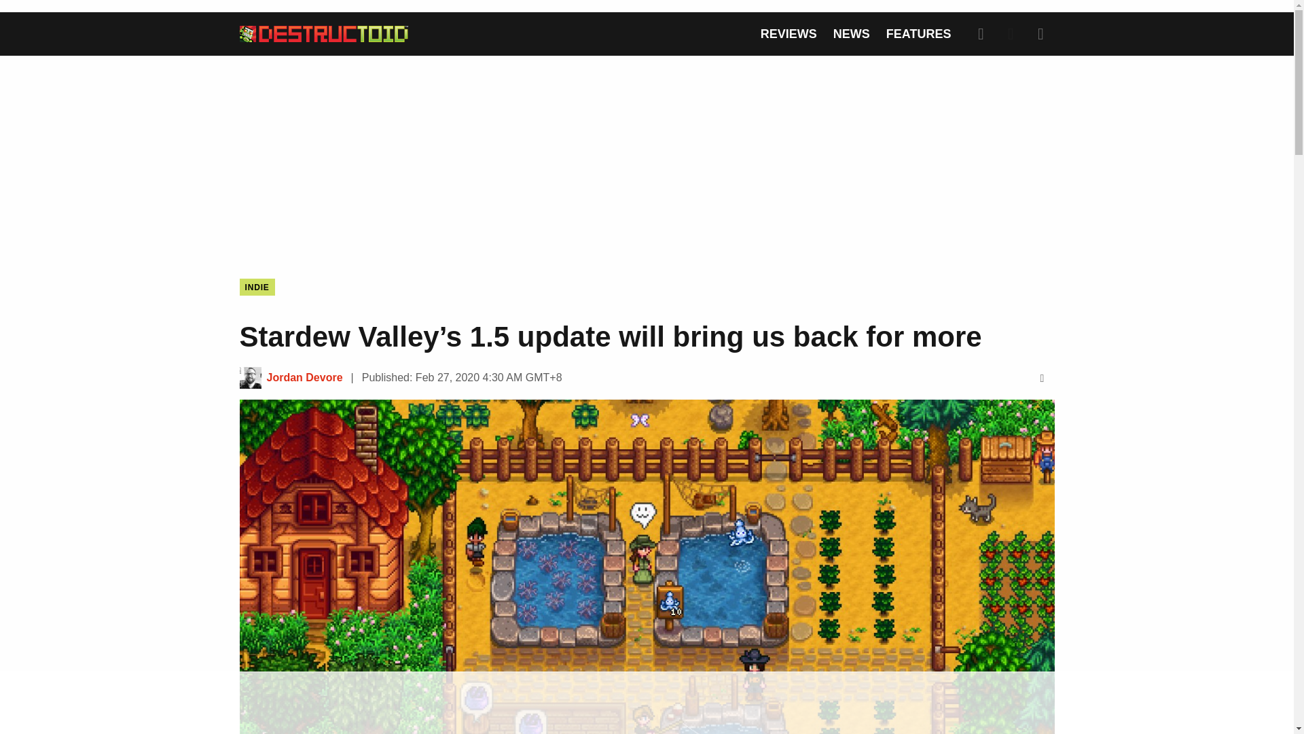  What do you see at coordinates (981, 34) in the screenshot?
I see `Search` at bounding box center [981, 34].